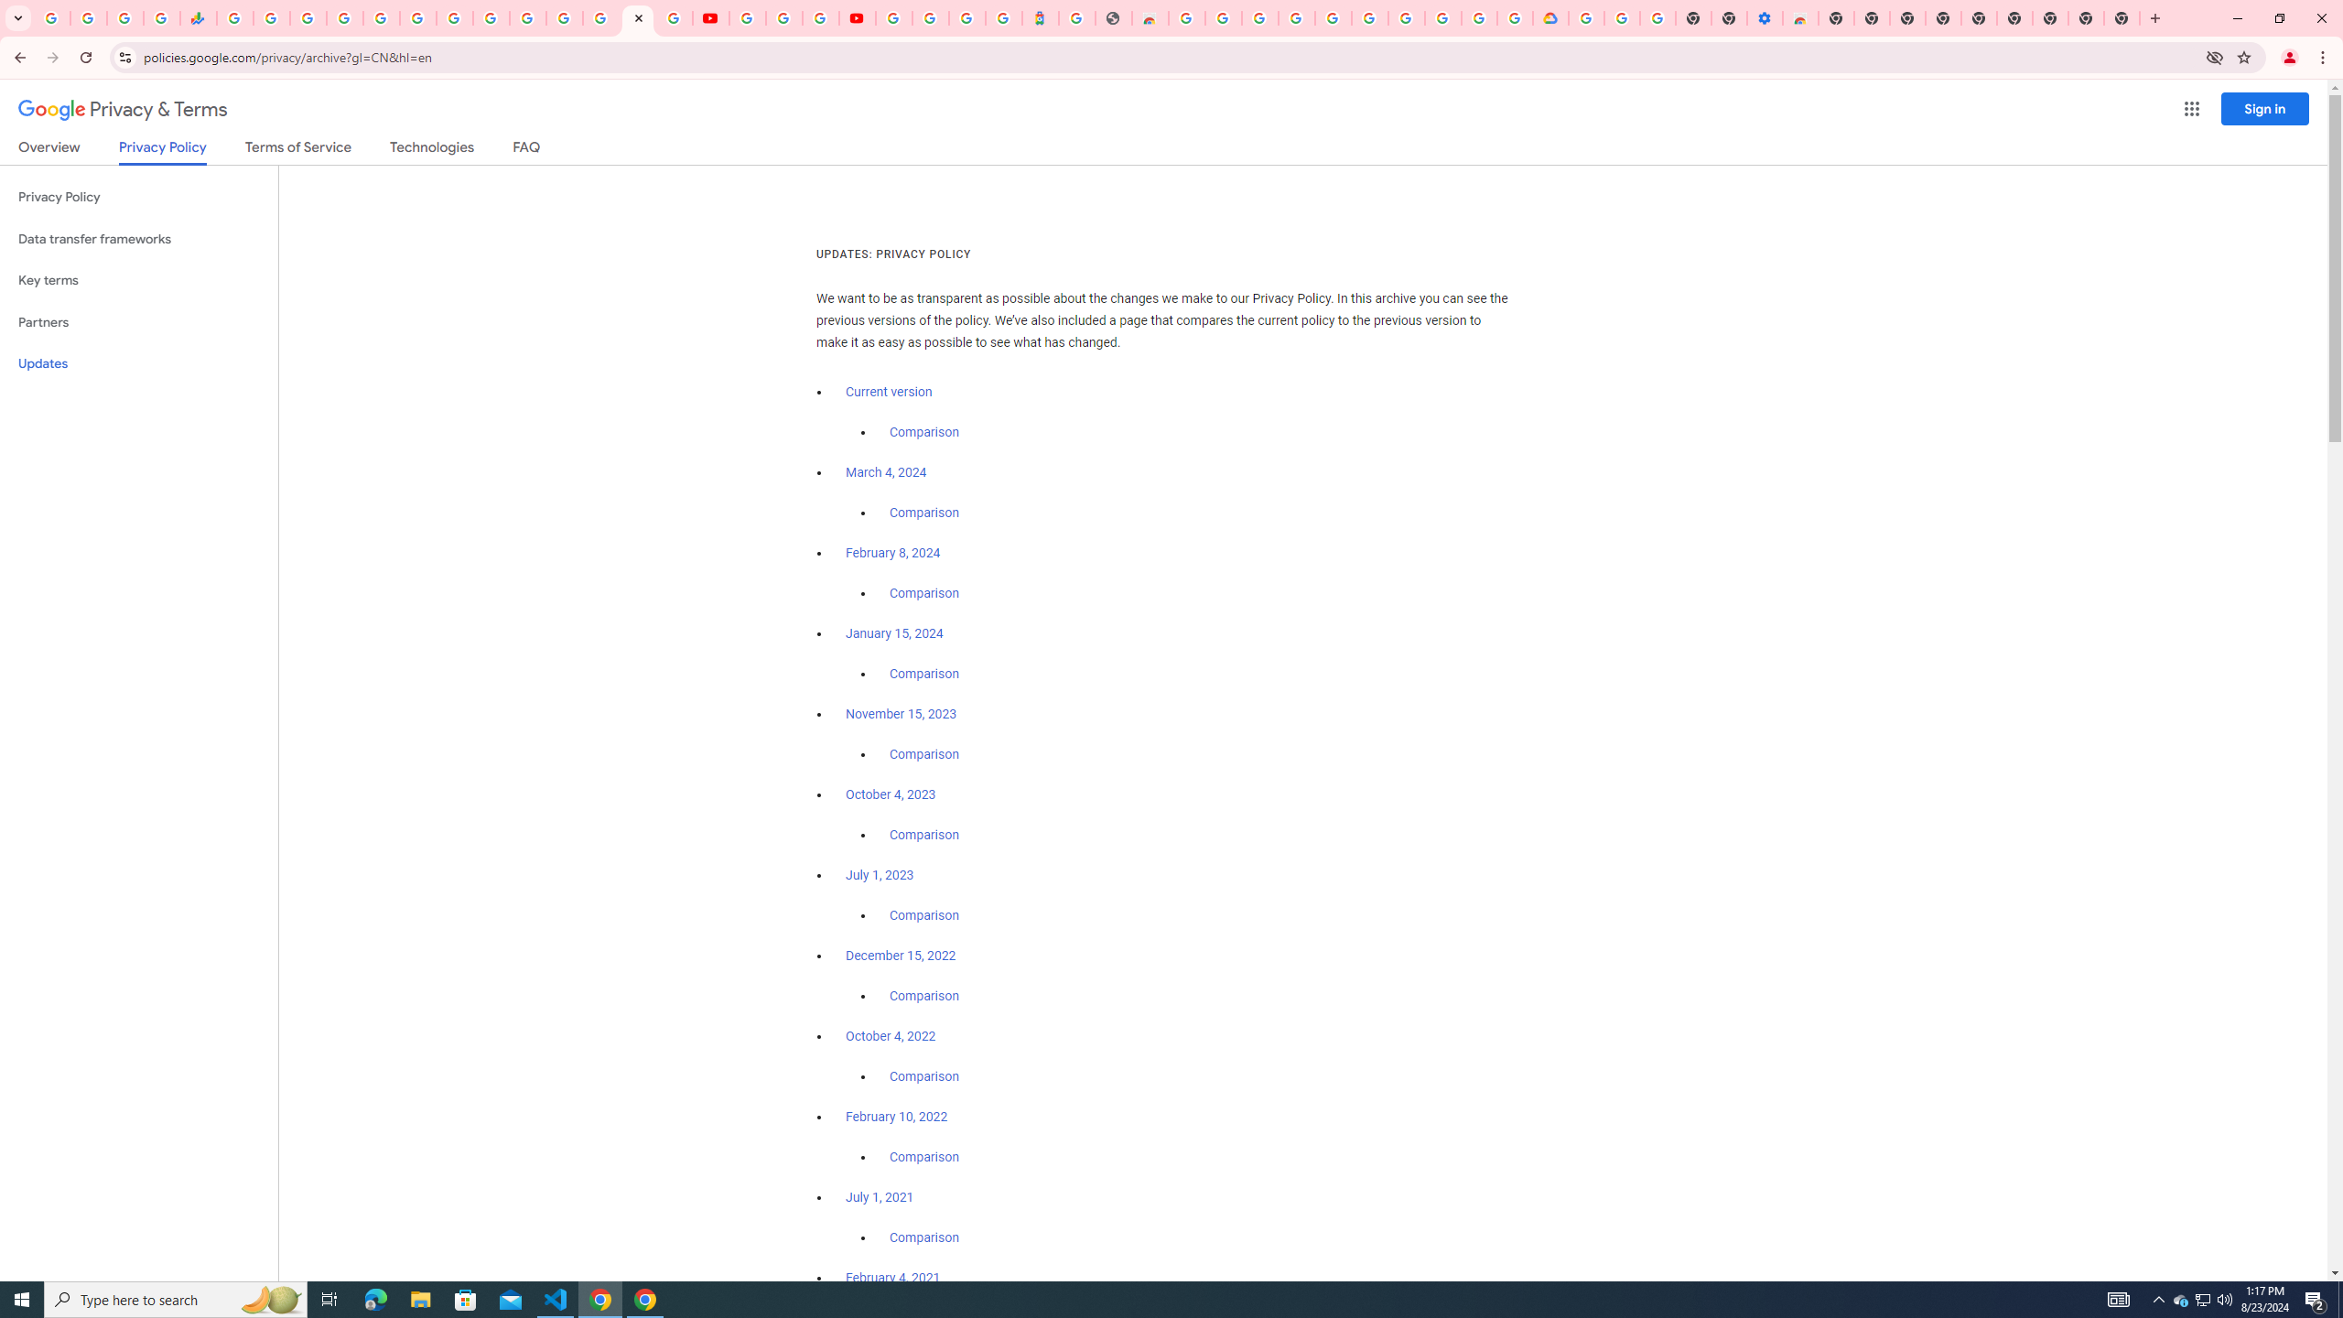 This screenshot has width=2343, height=1318. What do you see at coordinates (139, 322) in the screenshot?
I see `Partners` at bounding box center [139, 322].